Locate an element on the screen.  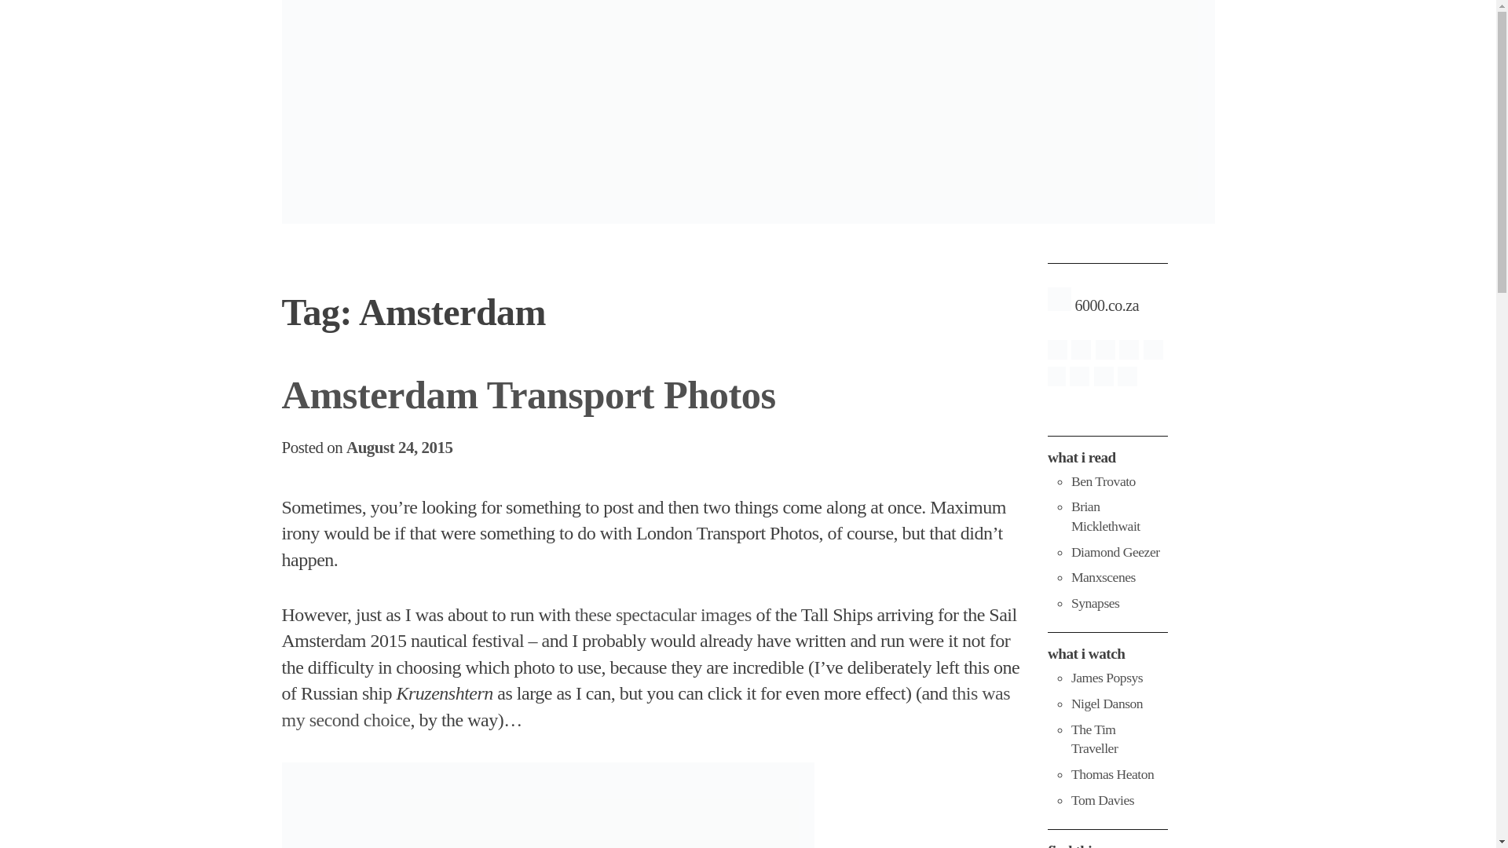
UK landscape photographer is located at coordinates (1107, 704).